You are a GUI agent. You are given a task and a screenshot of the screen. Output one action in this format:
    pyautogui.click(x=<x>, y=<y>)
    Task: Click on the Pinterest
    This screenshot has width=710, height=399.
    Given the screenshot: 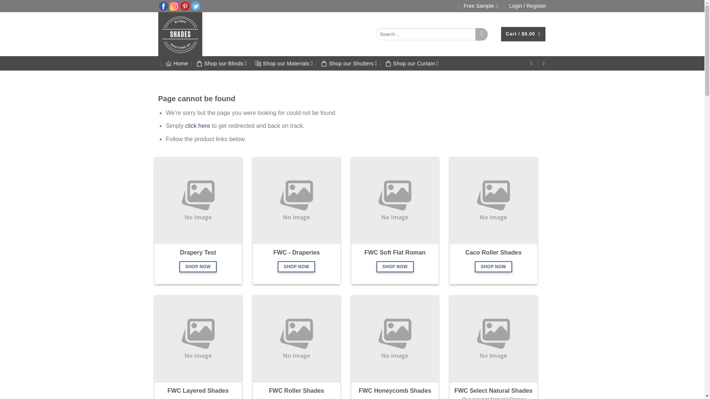 What is the action you would take?
    pyautogui.click(x=185, y=6)
    